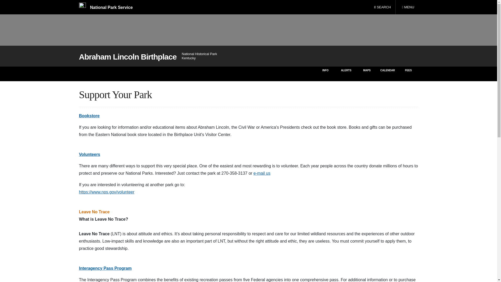 The height and width of the screenshot is (282, 501). What do you see at coordinates (387, 74) in the screenshot?
I see `CALENDAR` at bounding box center [387, 74].